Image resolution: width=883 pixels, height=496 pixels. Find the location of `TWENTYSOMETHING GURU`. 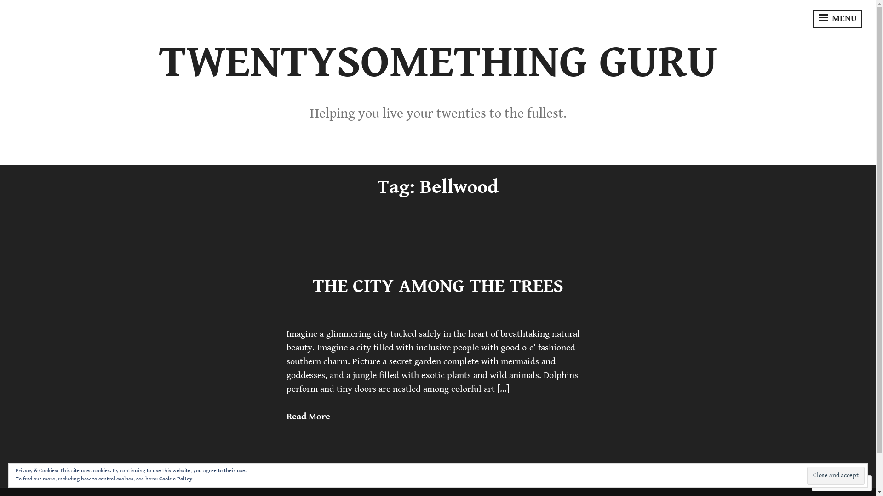

TWENTYSOMETHING GURU is located at coordinates (438, 62).